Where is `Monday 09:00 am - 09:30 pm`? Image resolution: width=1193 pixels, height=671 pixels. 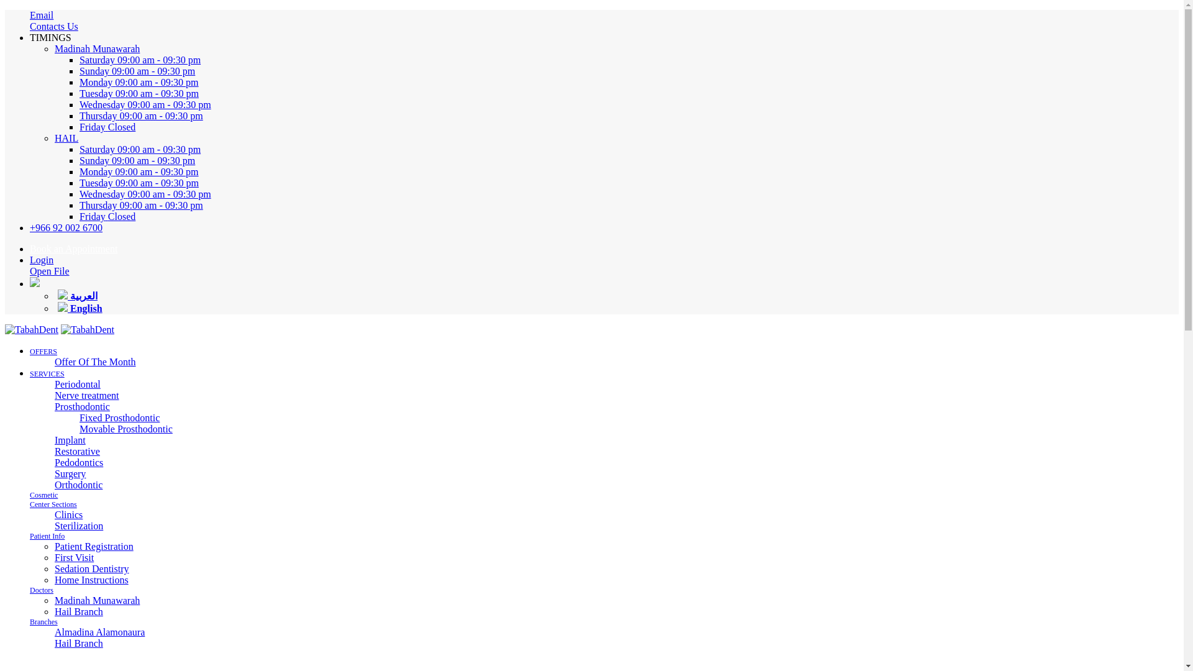
Monday 09:00 am - 09:30 pm is located at coordinates (157, 82).